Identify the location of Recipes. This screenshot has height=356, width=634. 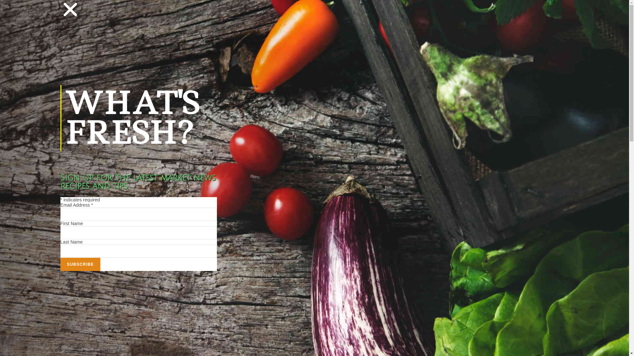
(325, 16).